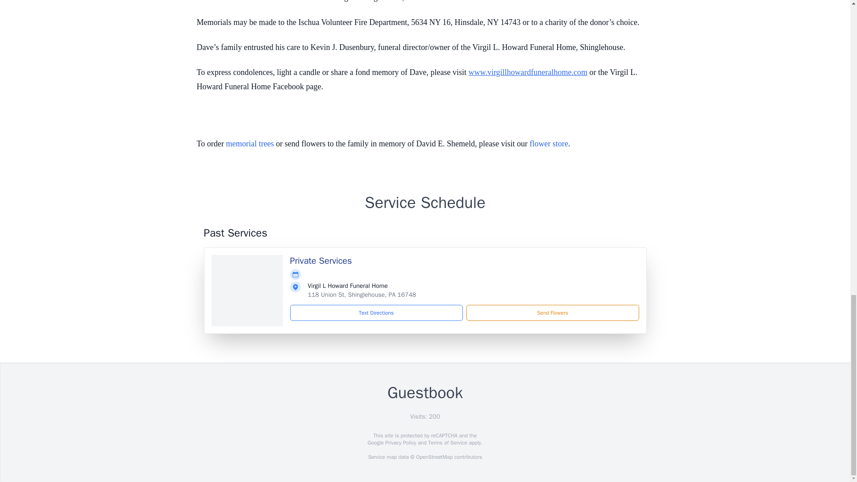 Image resolution: width=857 pixels, height=482 pixels. Describe the element at coordinates (549, 144) in the screenshot. I see `flower store` at that location.